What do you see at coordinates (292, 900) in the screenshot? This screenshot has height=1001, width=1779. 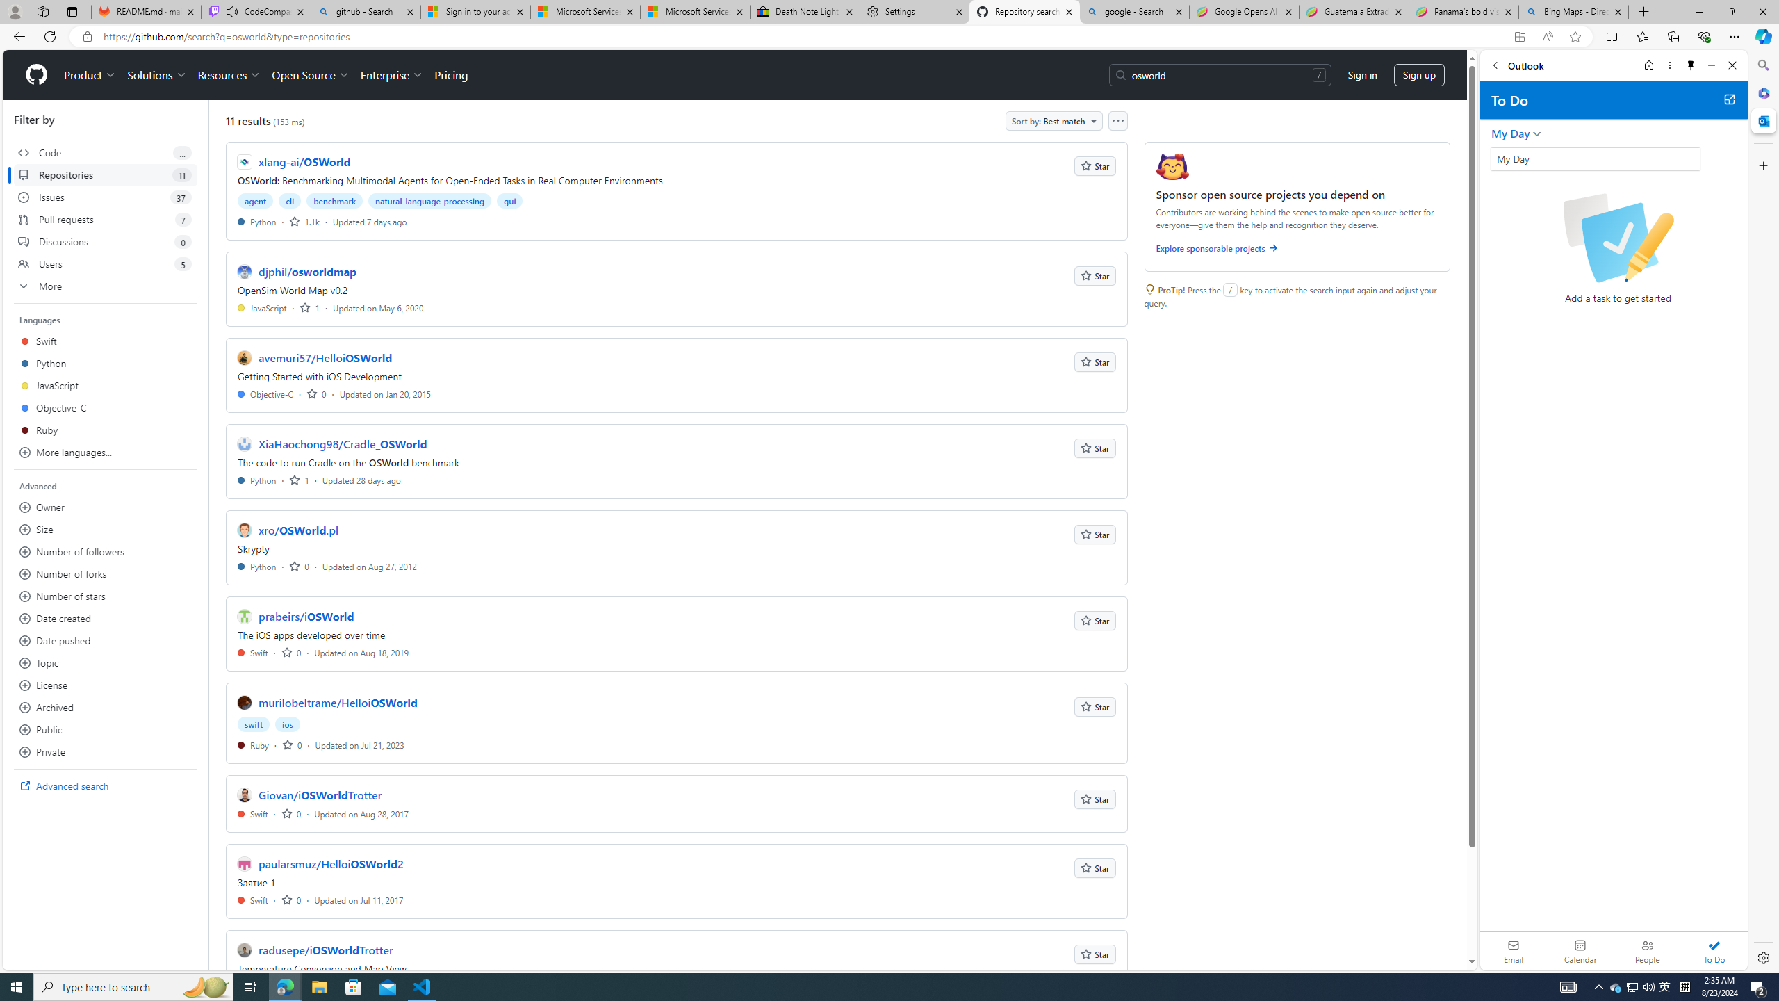 I see `0 stars` at bounding box center [292, 900].